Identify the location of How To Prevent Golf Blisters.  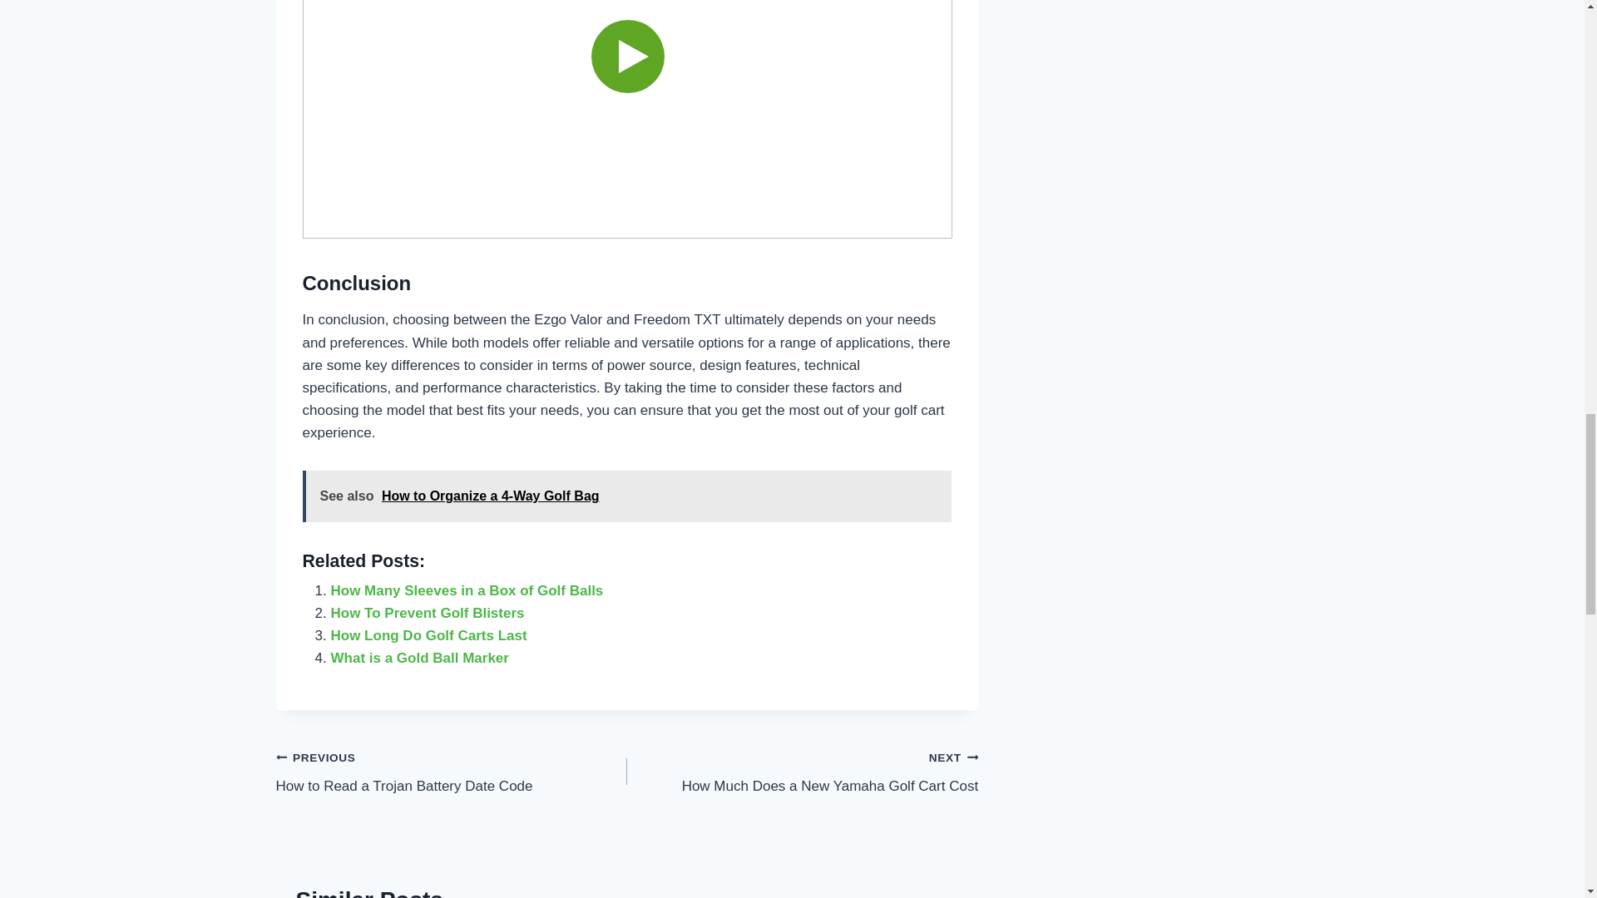
(802, 772).